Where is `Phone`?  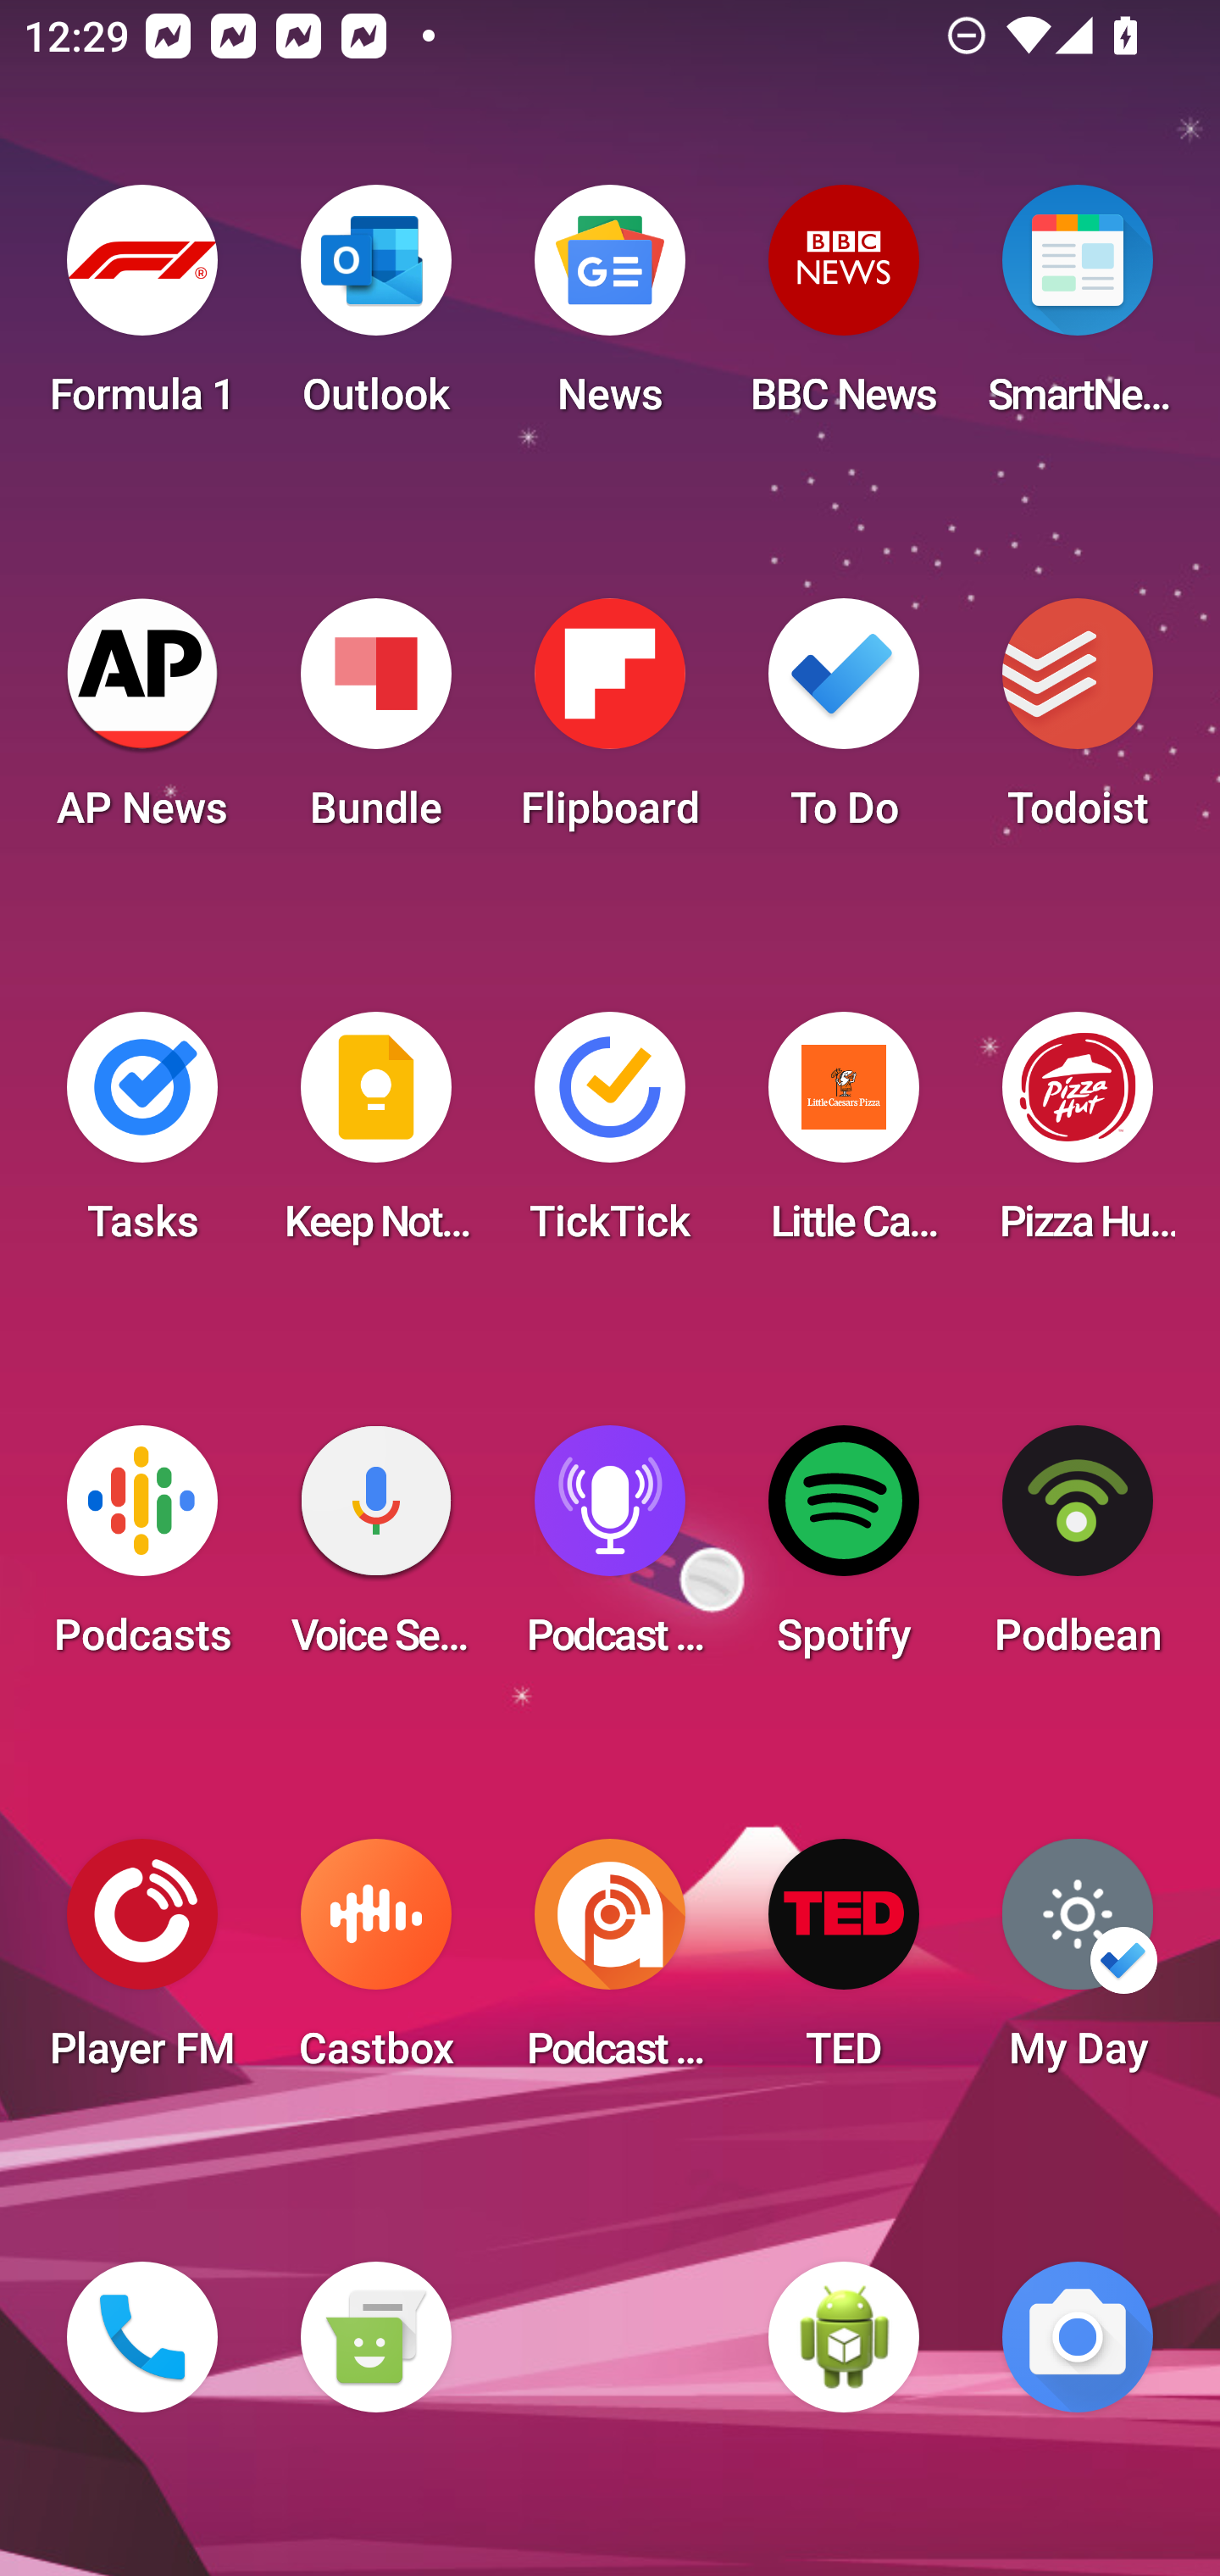 Phone is located at coordinates (142, 2337).